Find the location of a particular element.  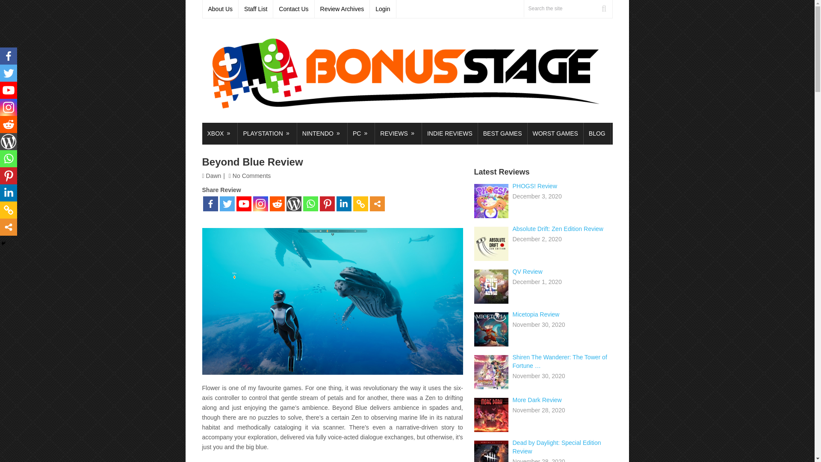

REVIEWS is located at coordinates (399, 133).